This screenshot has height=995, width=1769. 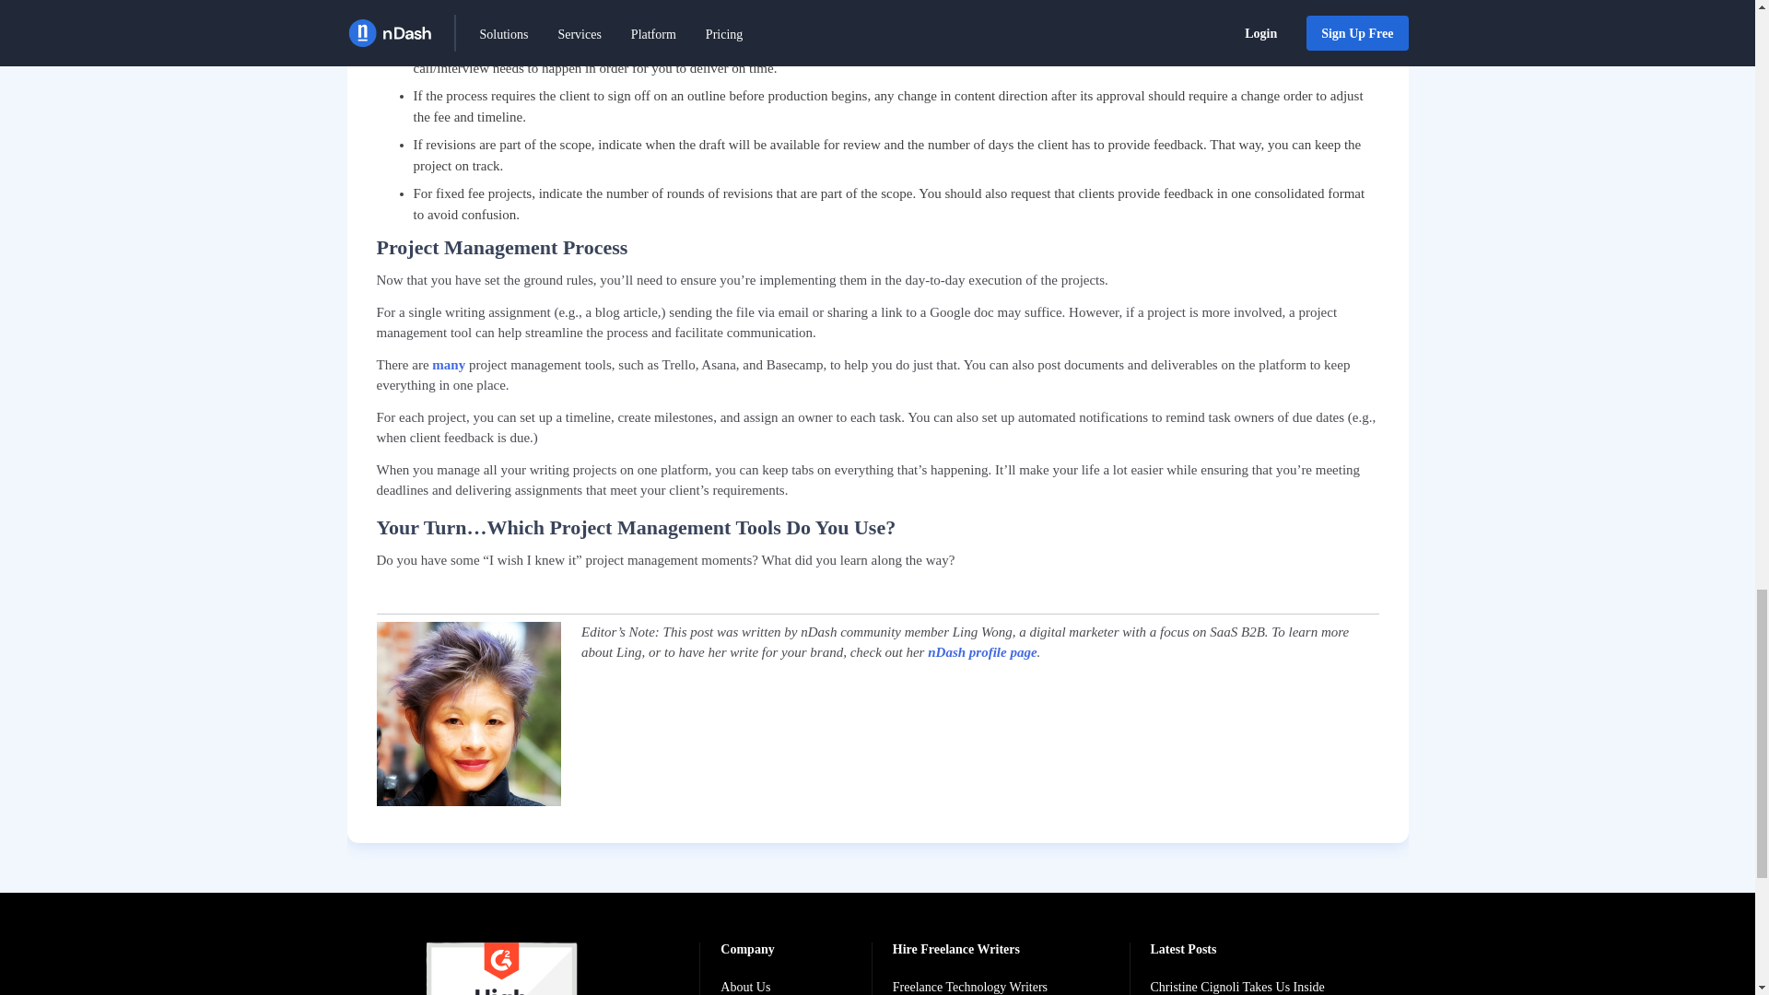 I want to click on nDash profile page, so click(x=982, y=652).